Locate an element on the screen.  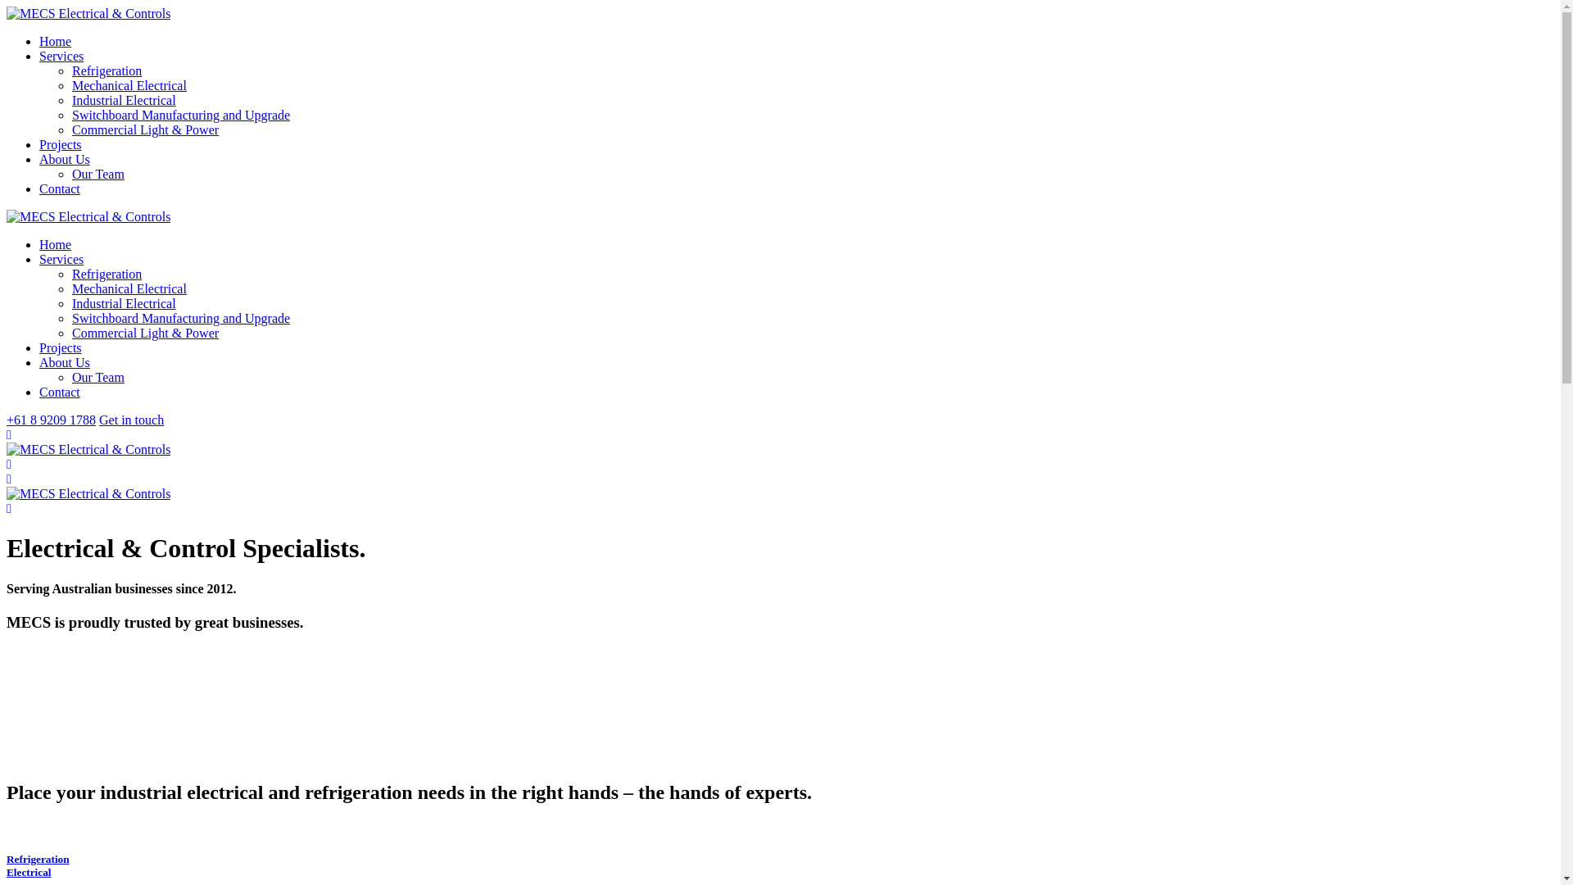
Home is located at coordinates (56, 244).